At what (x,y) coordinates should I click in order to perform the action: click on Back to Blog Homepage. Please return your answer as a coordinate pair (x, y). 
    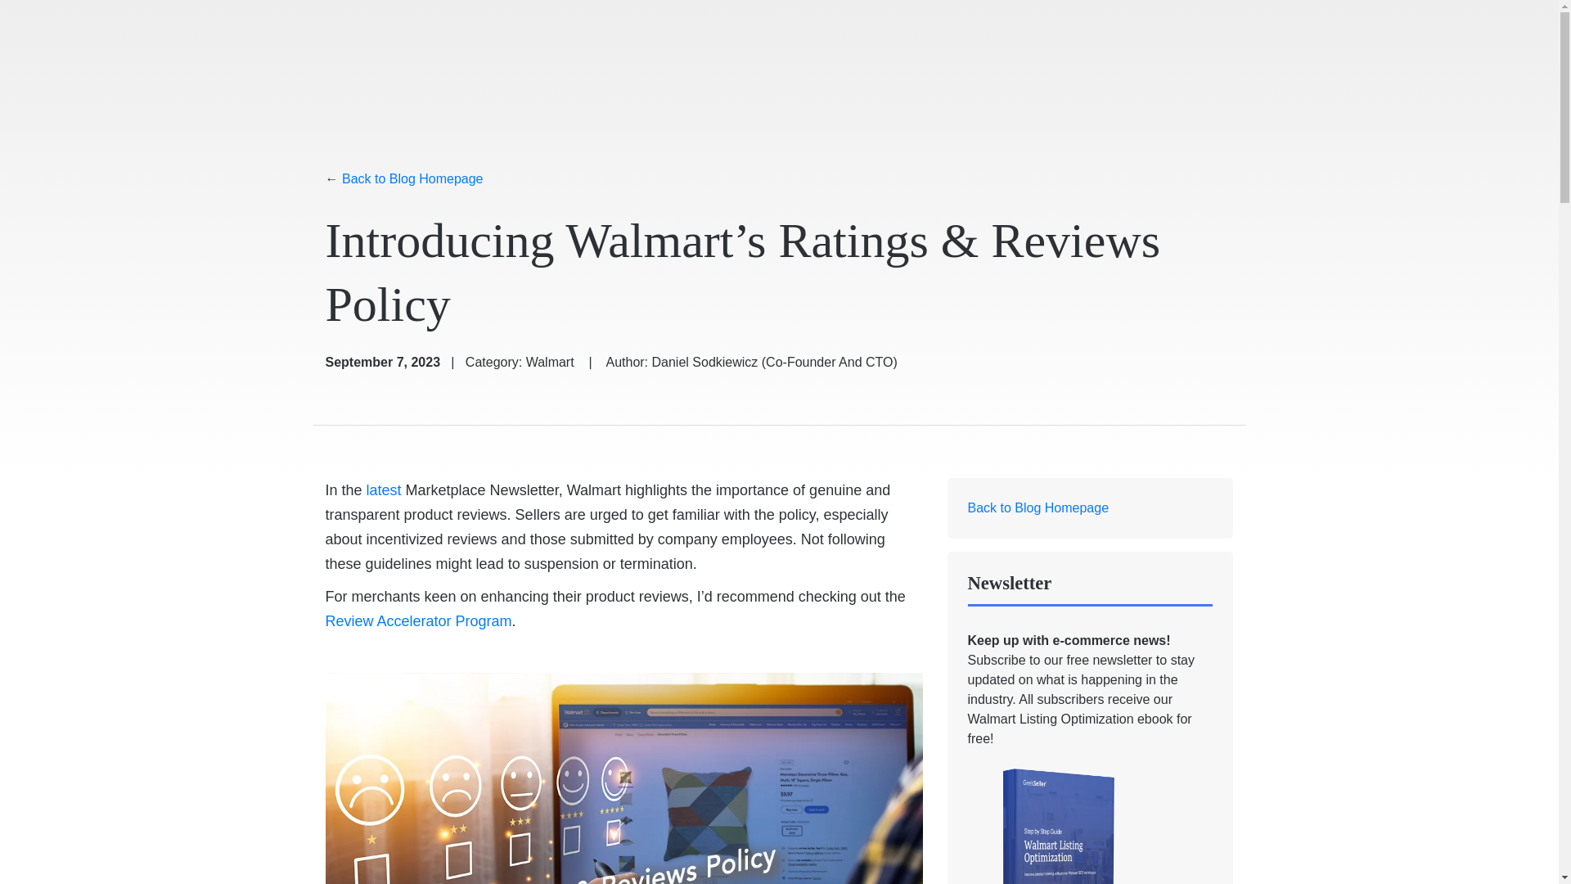
    Looking at the image, I should click on (412, 179).